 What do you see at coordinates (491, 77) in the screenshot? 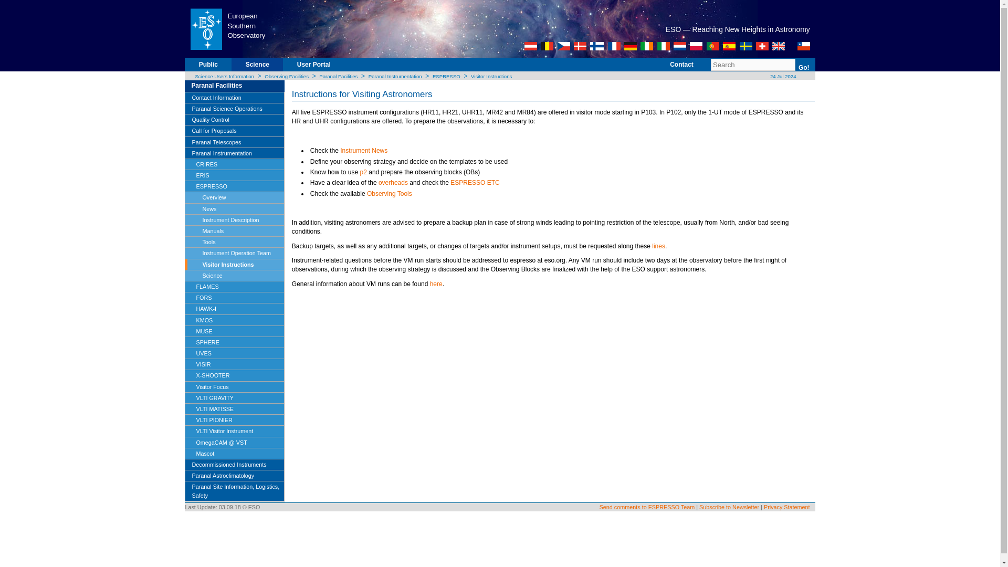
I see `Visitor Instructions` at bounding box center [491, 77].